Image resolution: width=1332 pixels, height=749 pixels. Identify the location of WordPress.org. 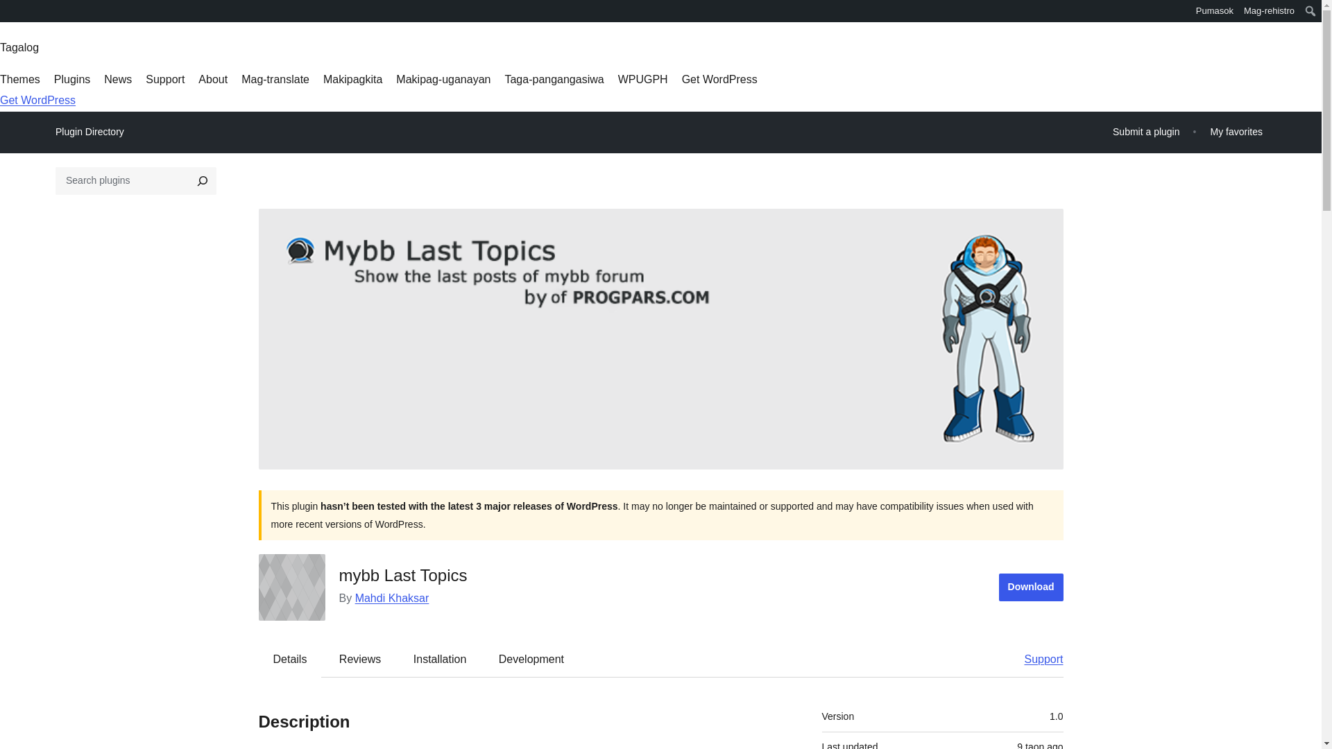
(10, 10).